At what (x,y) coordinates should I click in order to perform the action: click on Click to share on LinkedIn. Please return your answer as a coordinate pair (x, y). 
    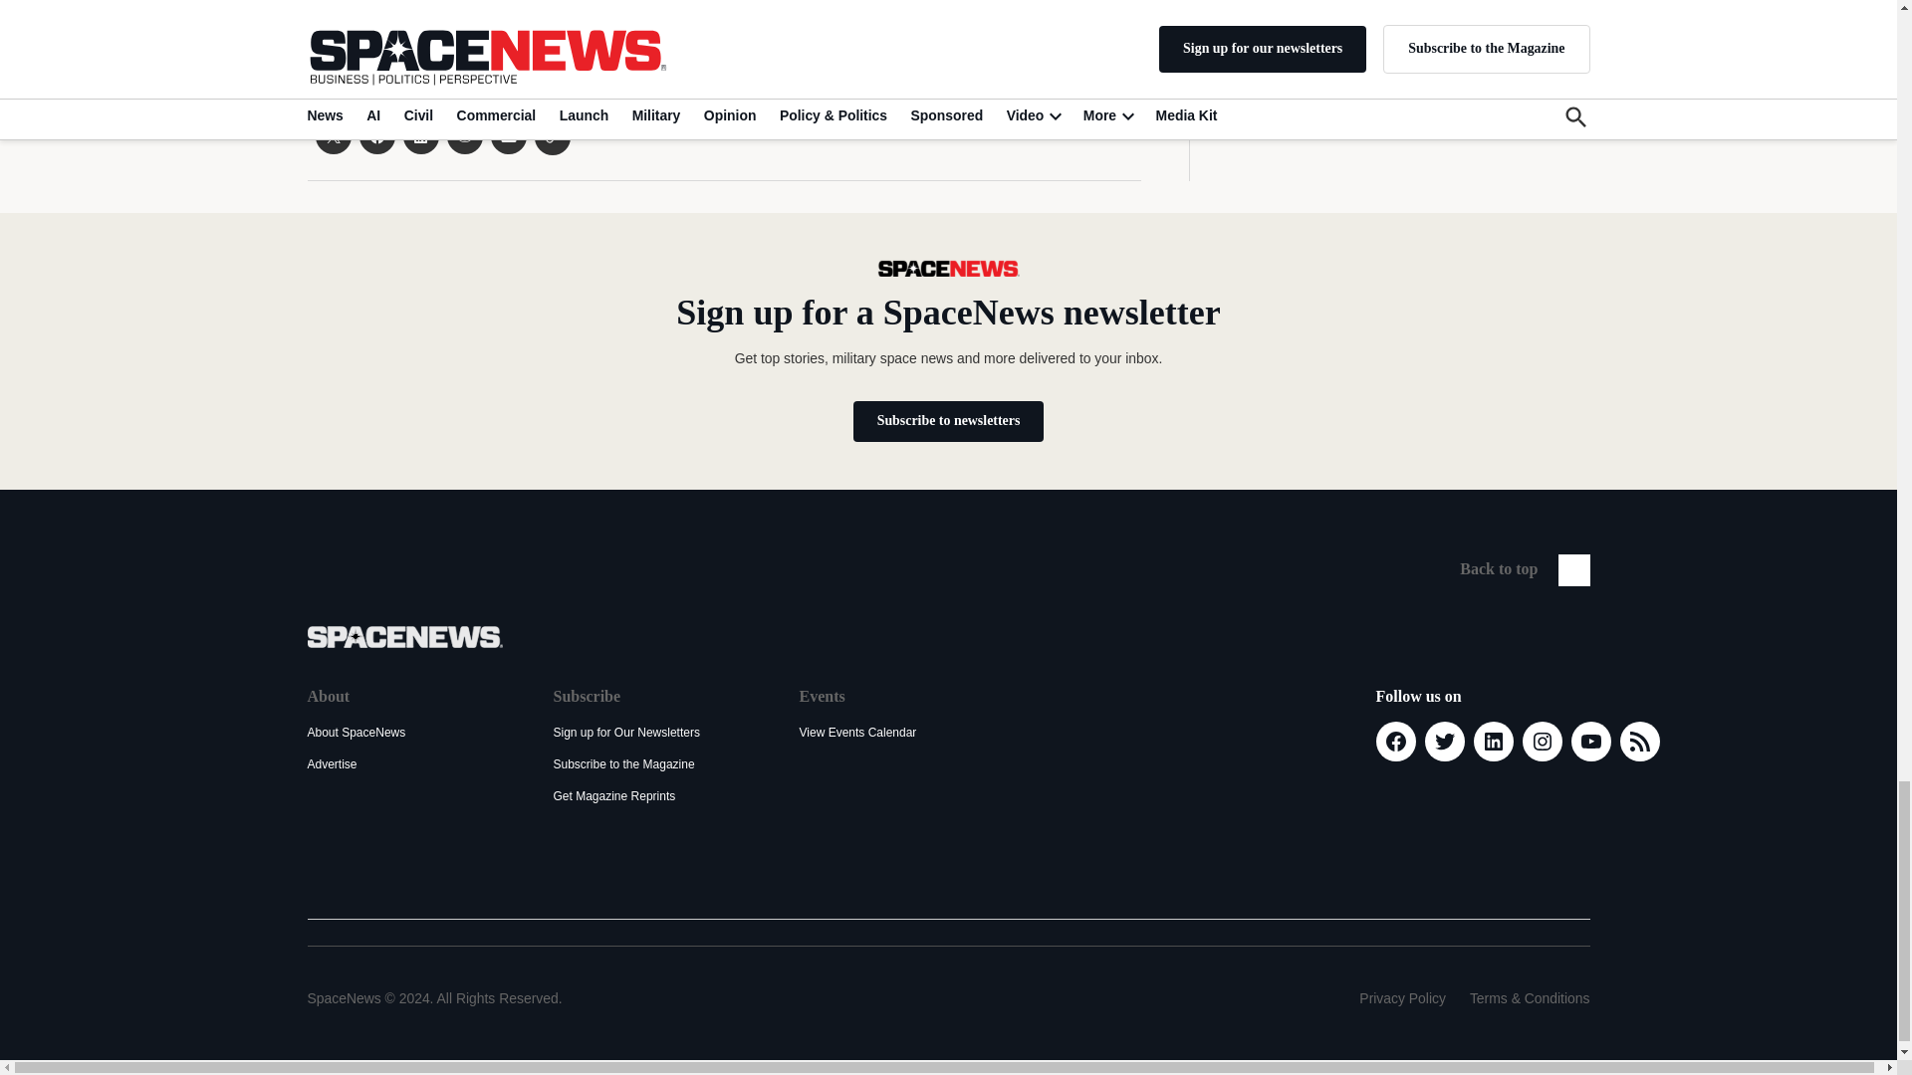
    Looking at the image, I should click on (419, 135).